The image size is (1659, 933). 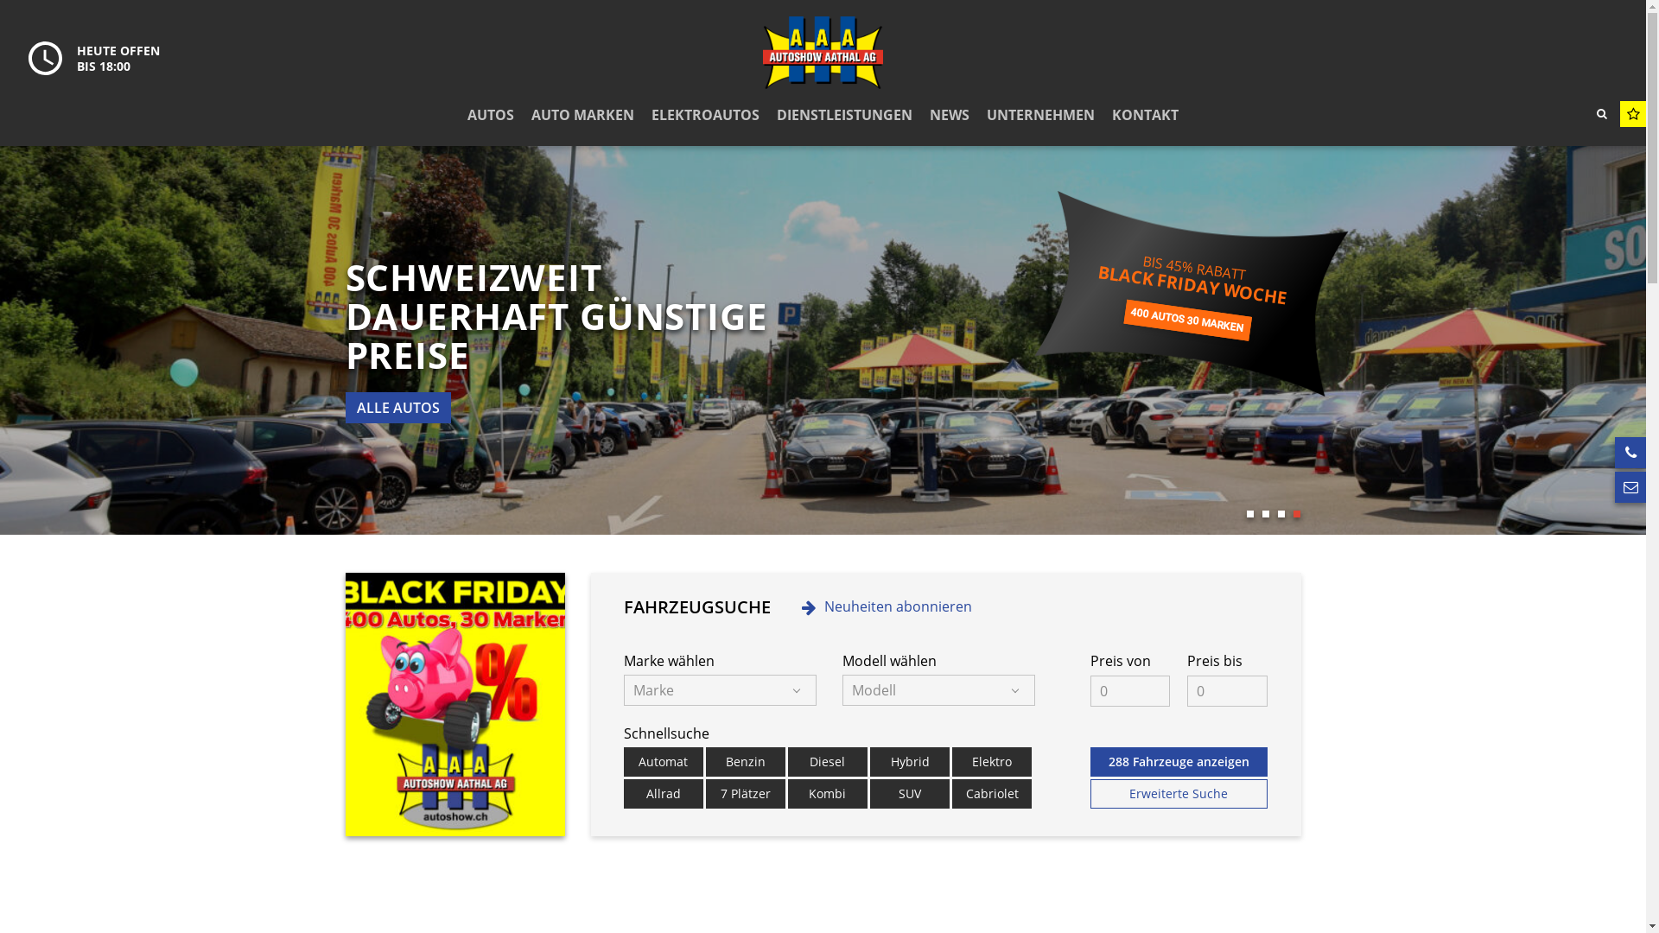 I want to click on DIENSTLEISTUNGEN, so click(x=845, y=116).